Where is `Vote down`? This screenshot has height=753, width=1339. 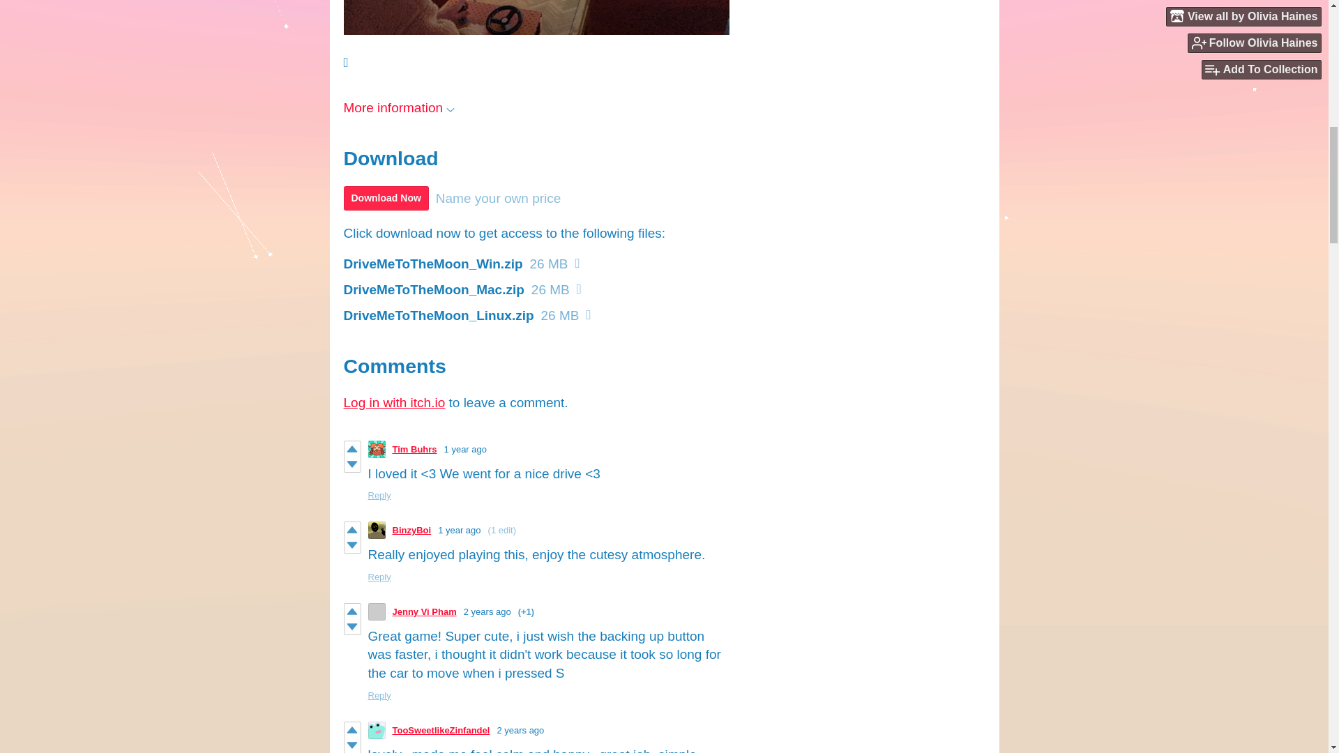
Vote down is located at coordinates (351, 545).